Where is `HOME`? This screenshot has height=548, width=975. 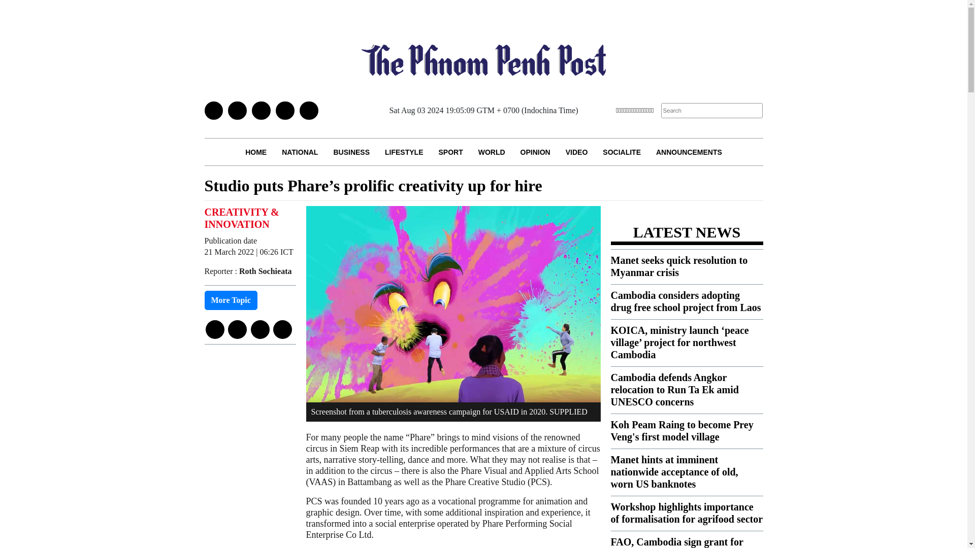
HOME is located at coordinates (256, 152).